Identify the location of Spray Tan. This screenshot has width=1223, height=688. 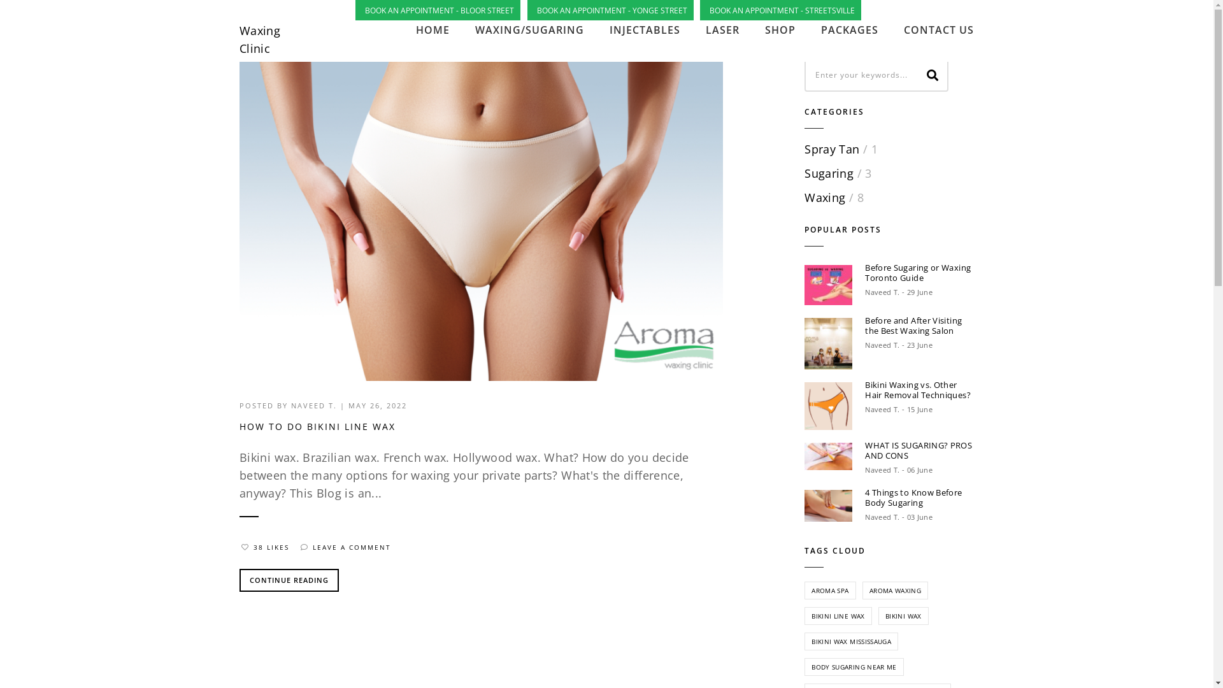
(832, 149).